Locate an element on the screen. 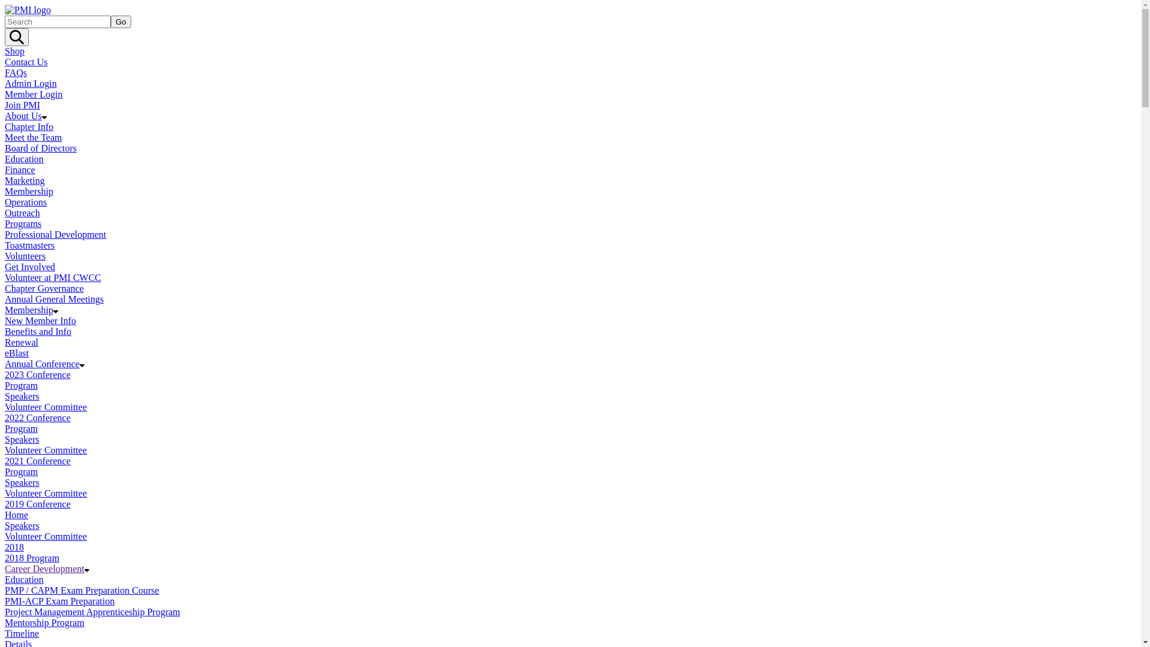 The height and width of the screenshot is (647, 1150). Finance is located at coordinates (20, 170).